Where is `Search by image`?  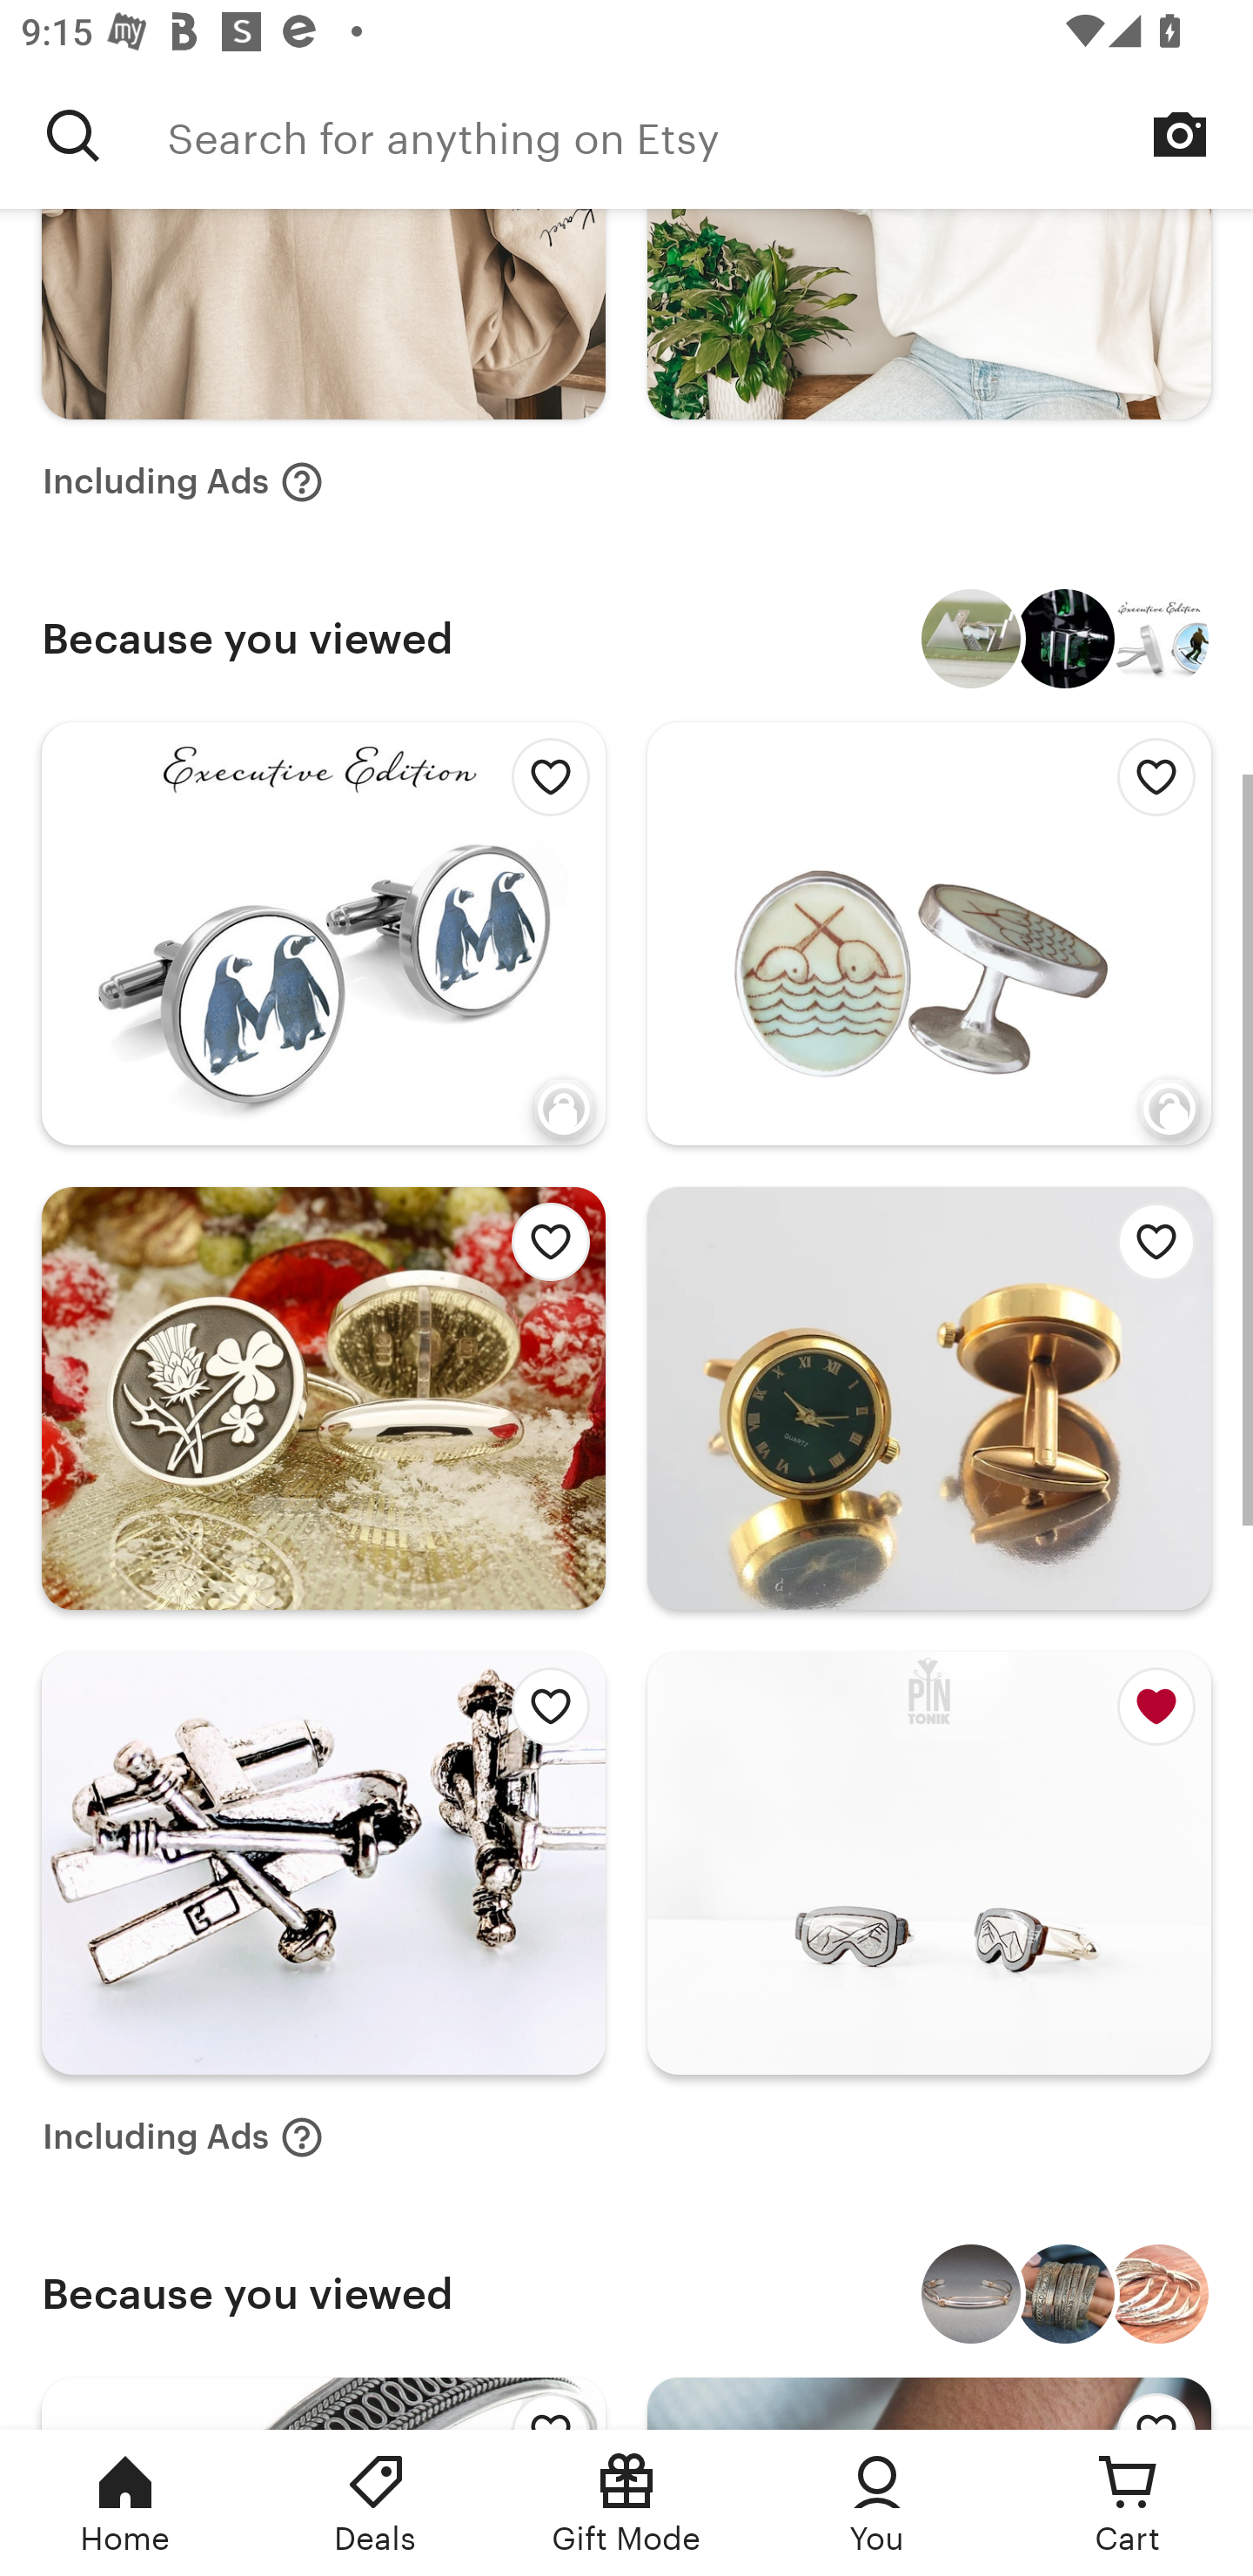
Search by image is located at coordinates (1180, 134).